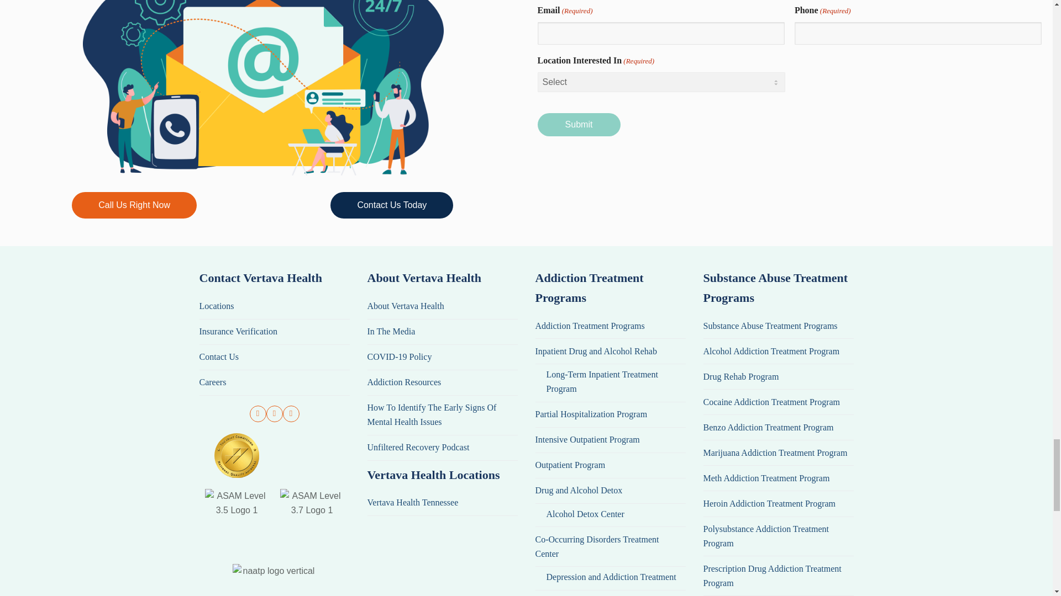 The image size is (1061, 596). I want to click on Submit, so click(578, 125).